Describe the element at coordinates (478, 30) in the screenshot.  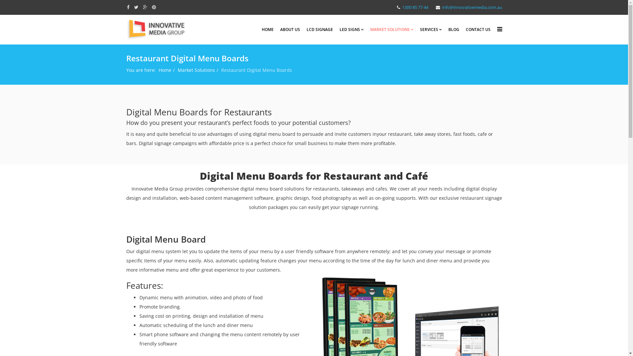
I see `CONTACT US` at that location.